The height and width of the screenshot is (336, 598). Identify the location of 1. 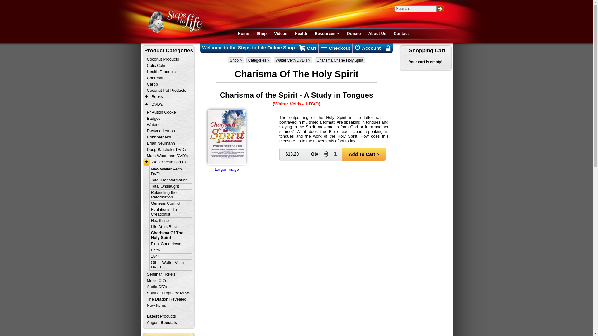
(335, 154).